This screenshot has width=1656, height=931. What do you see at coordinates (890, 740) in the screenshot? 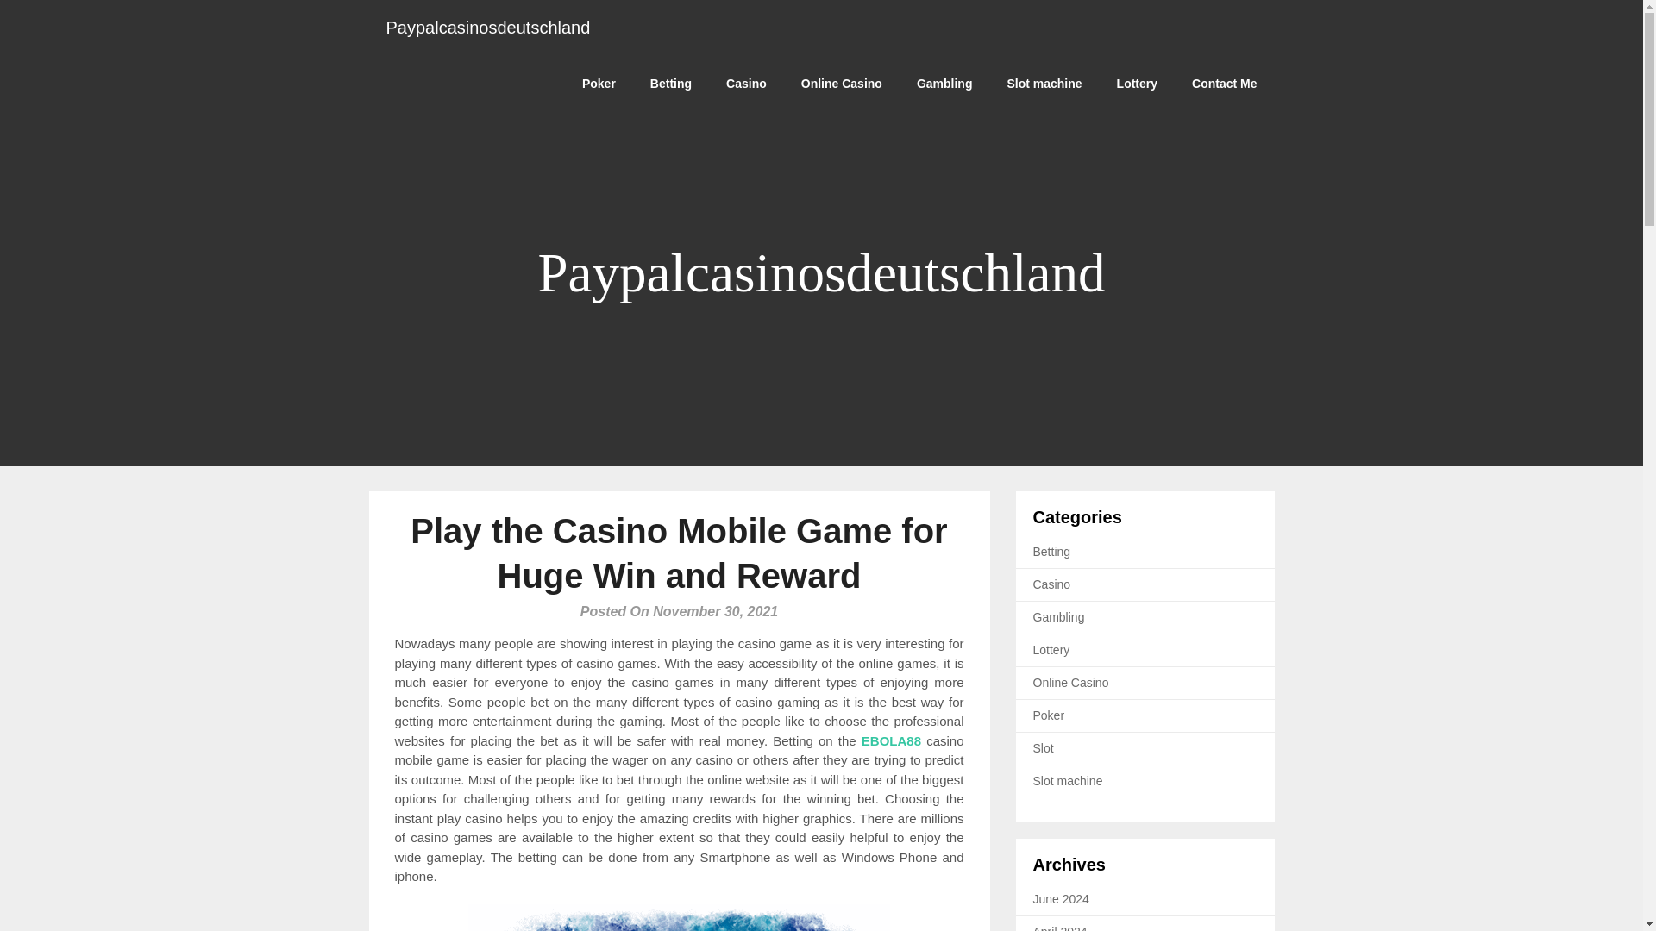
I see `EBOLA88` at bounding box center [890, 740].